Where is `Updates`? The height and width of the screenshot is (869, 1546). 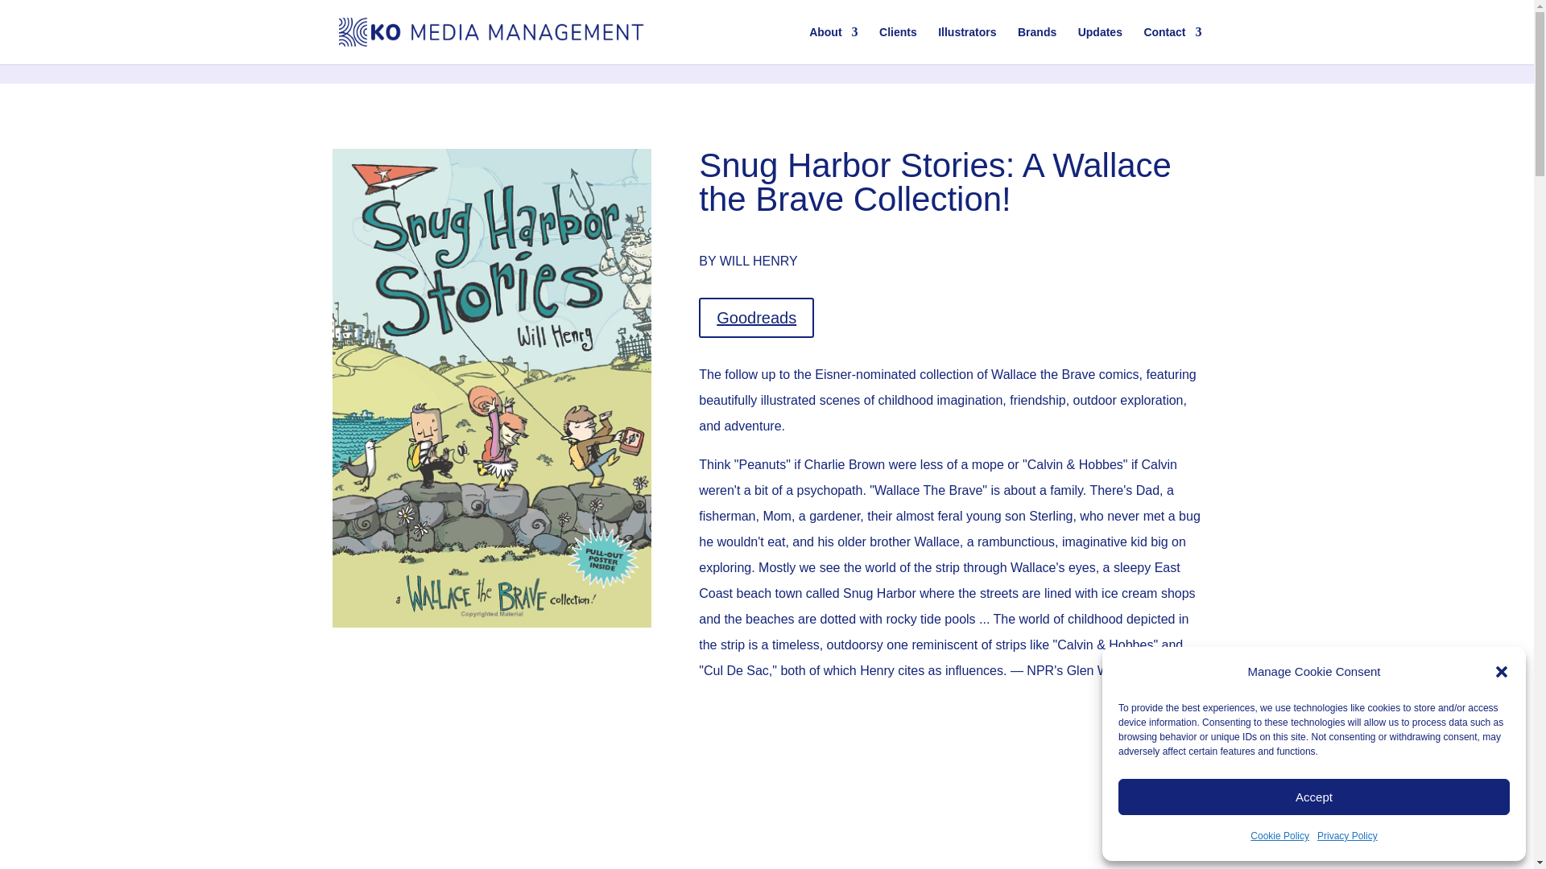
Updates is located at coordinates (1100, 45).